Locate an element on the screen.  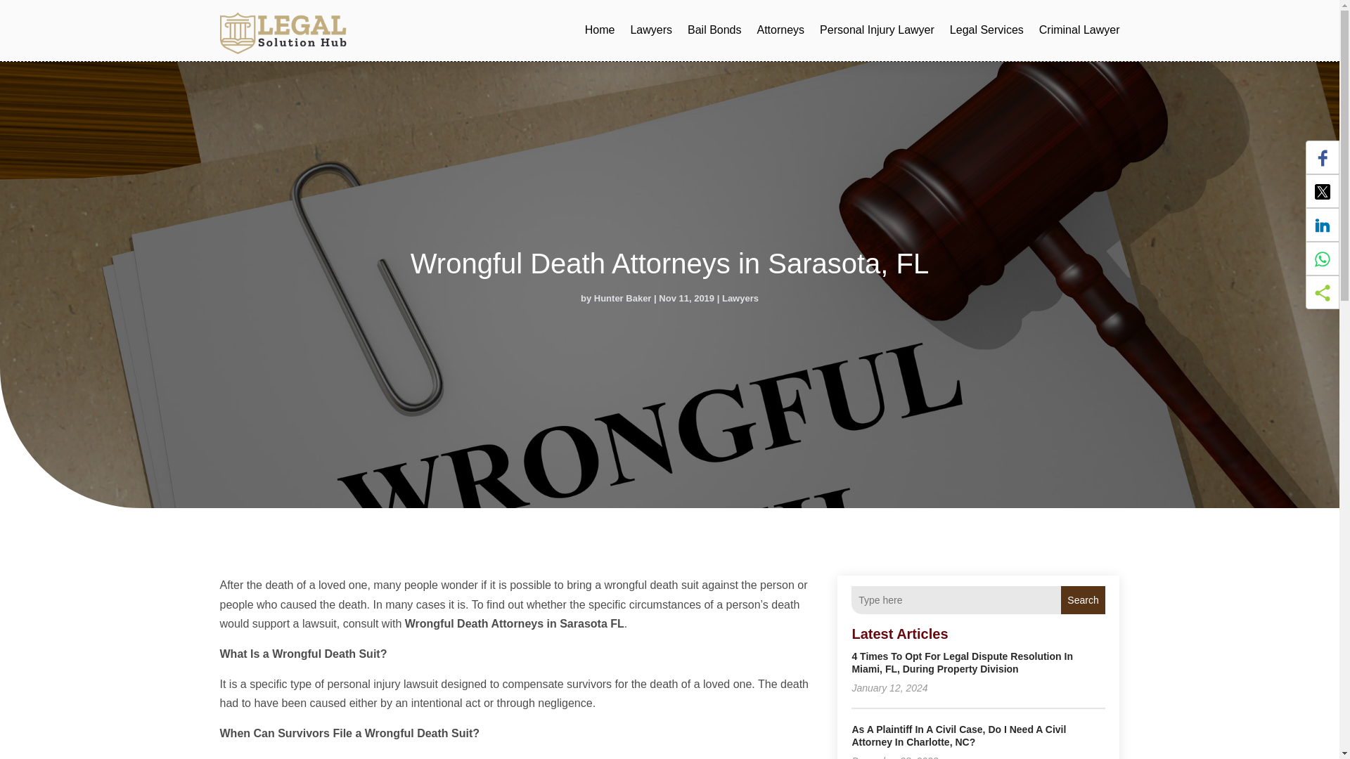
Lawyers is located at coordinates (740, 298).